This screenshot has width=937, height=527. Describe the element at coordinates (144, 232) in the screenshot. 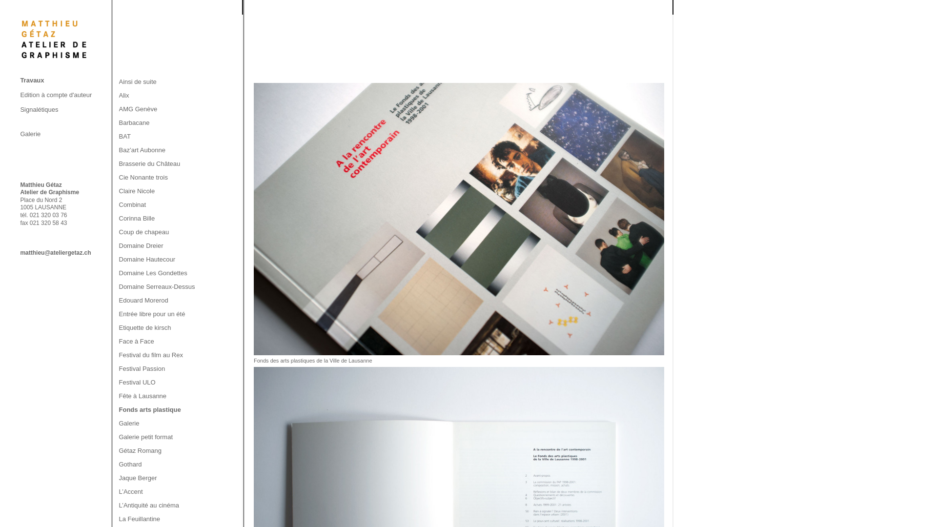

I see `Coup de chapeau` at that location.